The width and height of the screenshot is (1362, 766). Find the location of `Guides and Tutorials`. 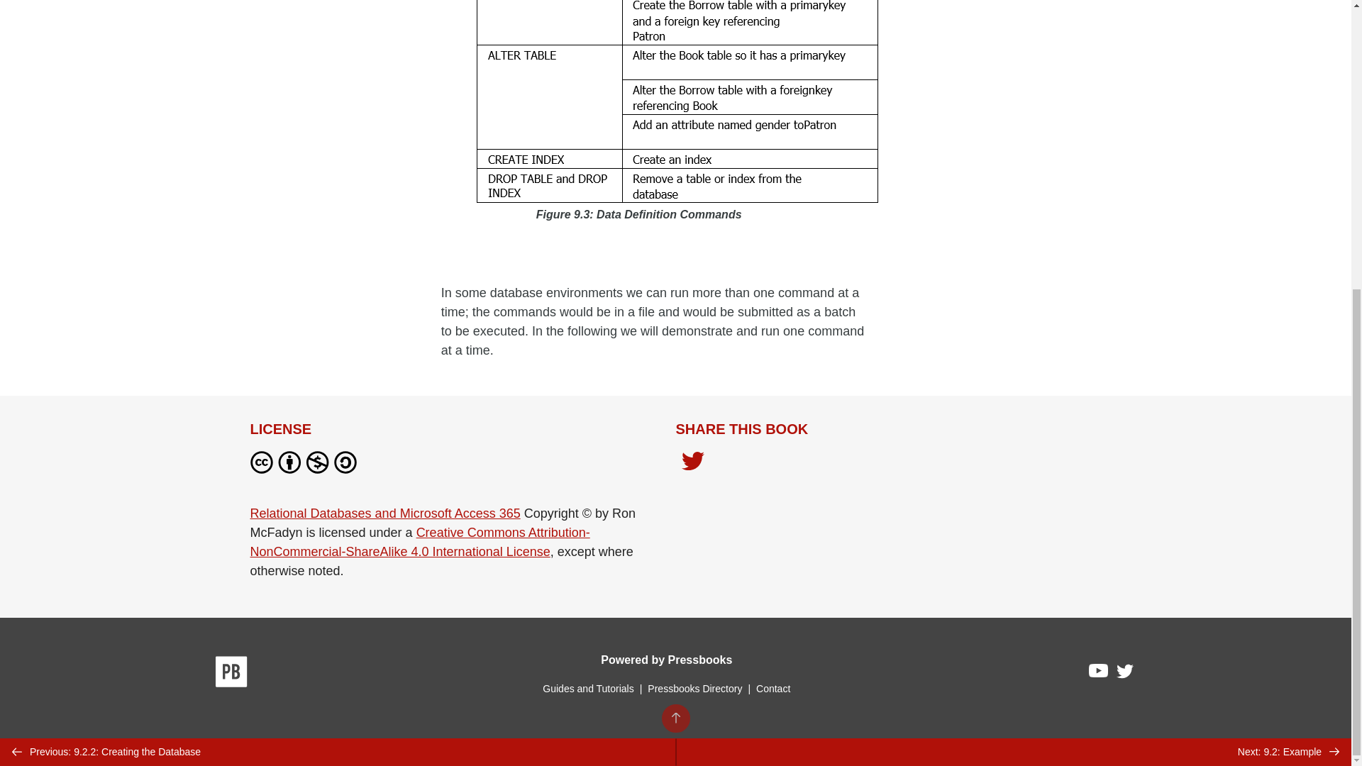

Guides and Tutorials is located at coordinates (587, 688).